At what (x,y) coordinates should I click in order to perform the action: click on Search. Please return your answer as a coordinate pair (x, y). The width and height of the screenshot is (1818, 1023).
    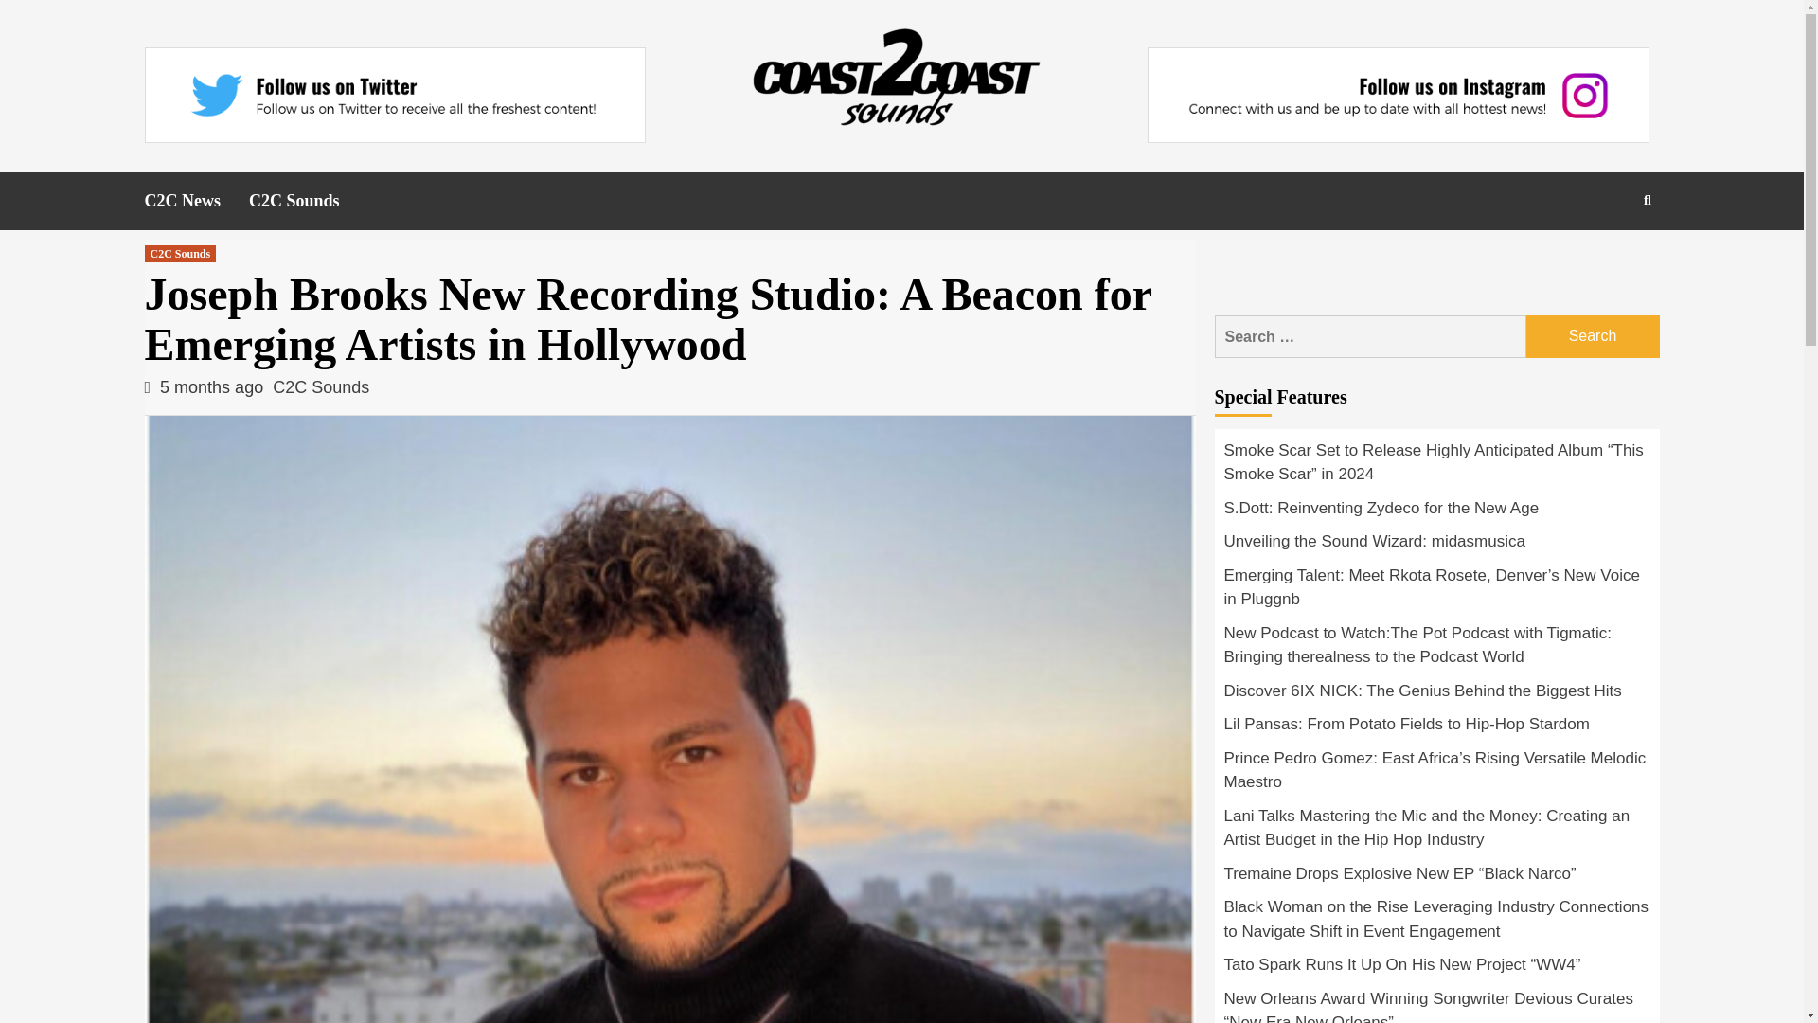
    Looking at the image, I should click on (1603, 261).